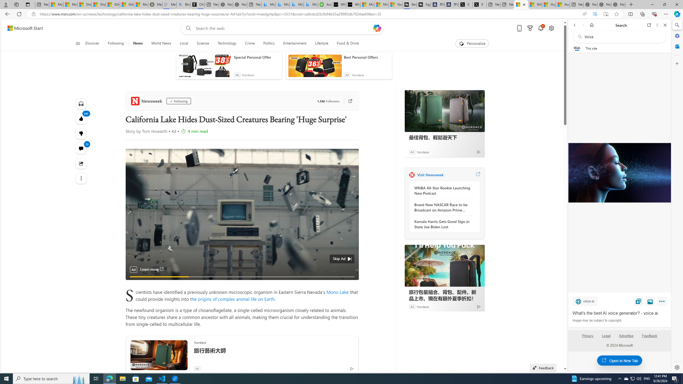  Describe the element at coordinates (269, 43) in the screenshot. I see `Politics` at that location.